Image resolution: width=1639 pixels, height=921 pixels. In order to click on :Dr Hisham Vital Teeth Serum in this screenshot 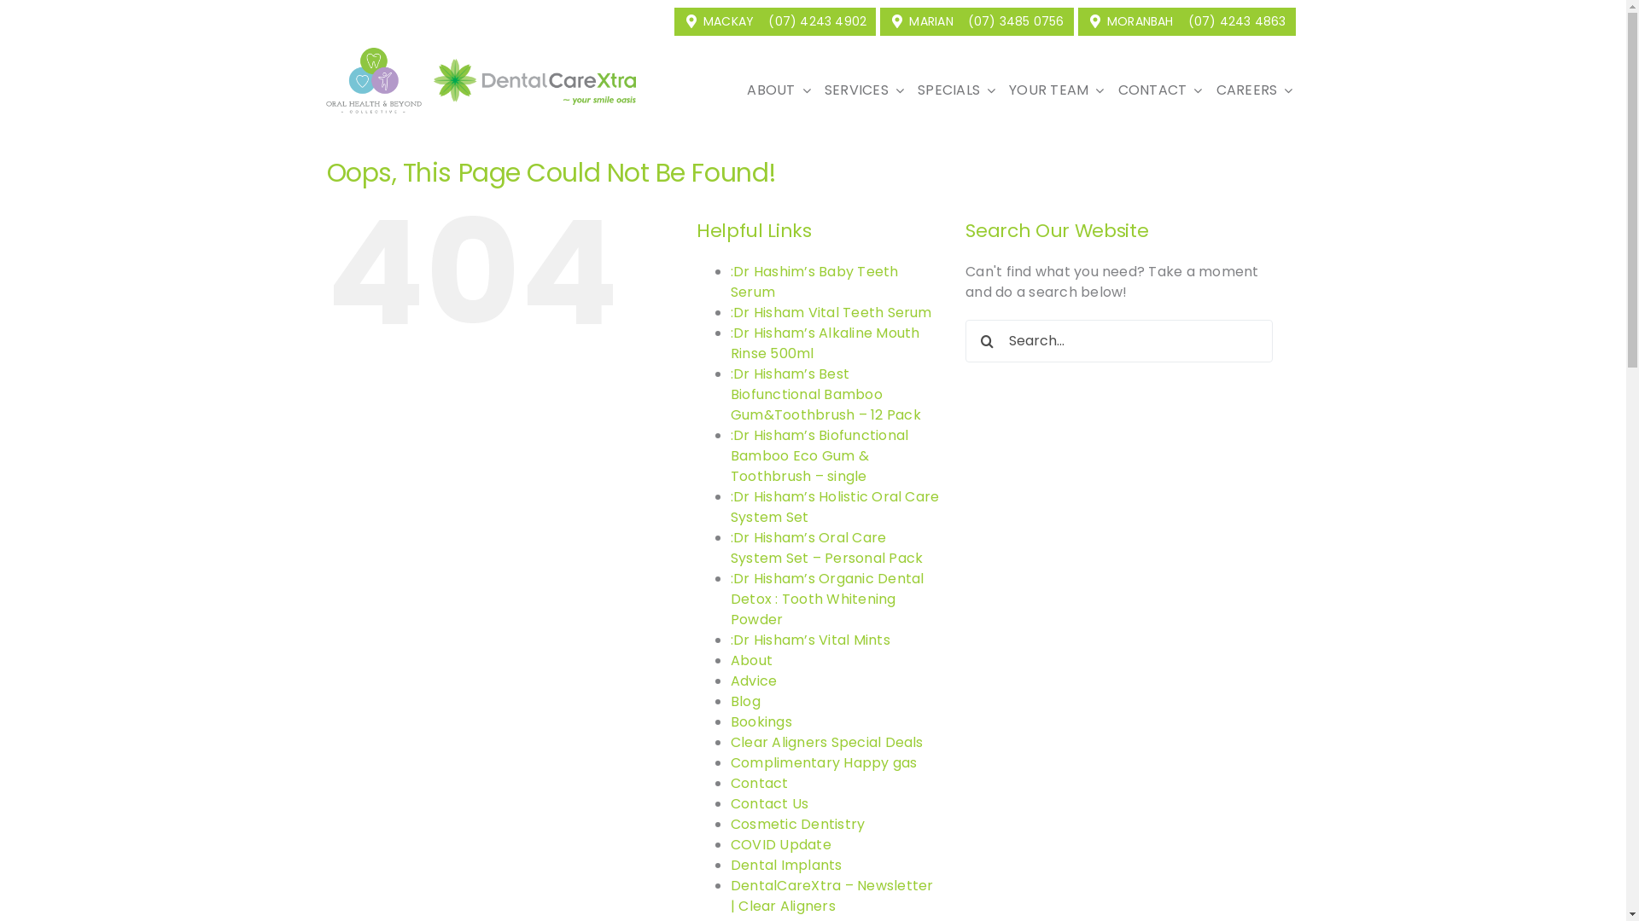, I will do `click(831, 312)`.